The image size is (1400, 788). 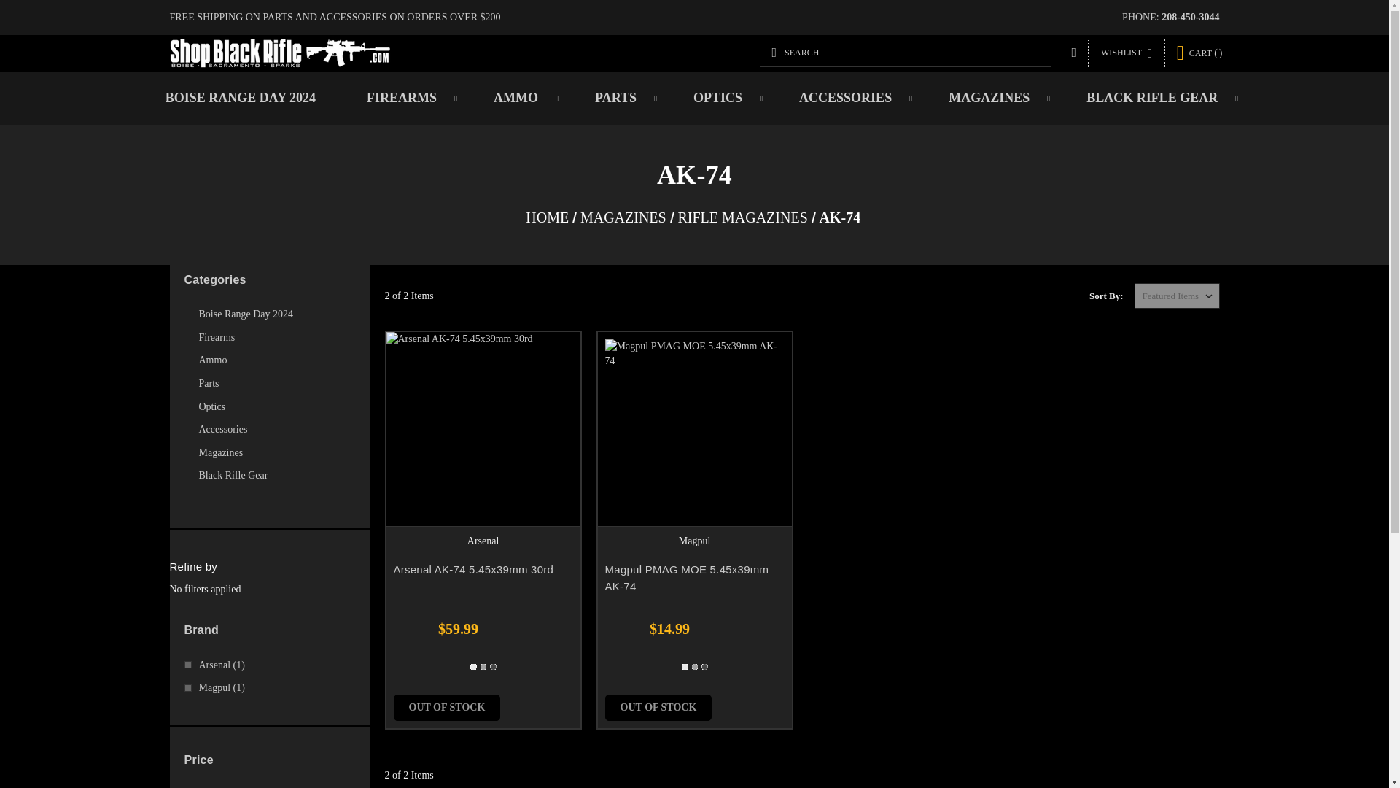 I want to click on SEARCH, so click(x=906, y=52).